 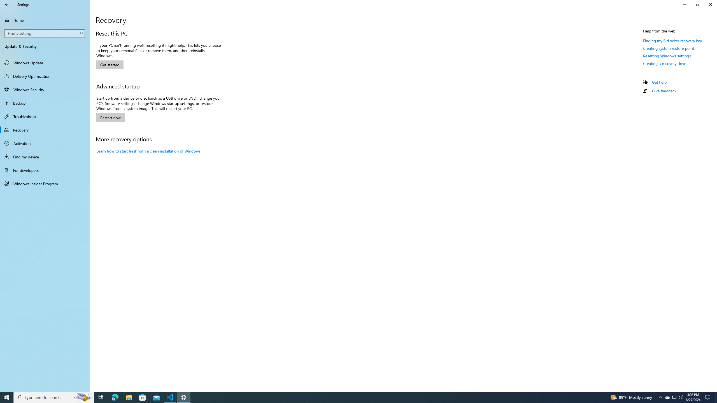 I want to click on Windows Update, so click(x=110, y=118).